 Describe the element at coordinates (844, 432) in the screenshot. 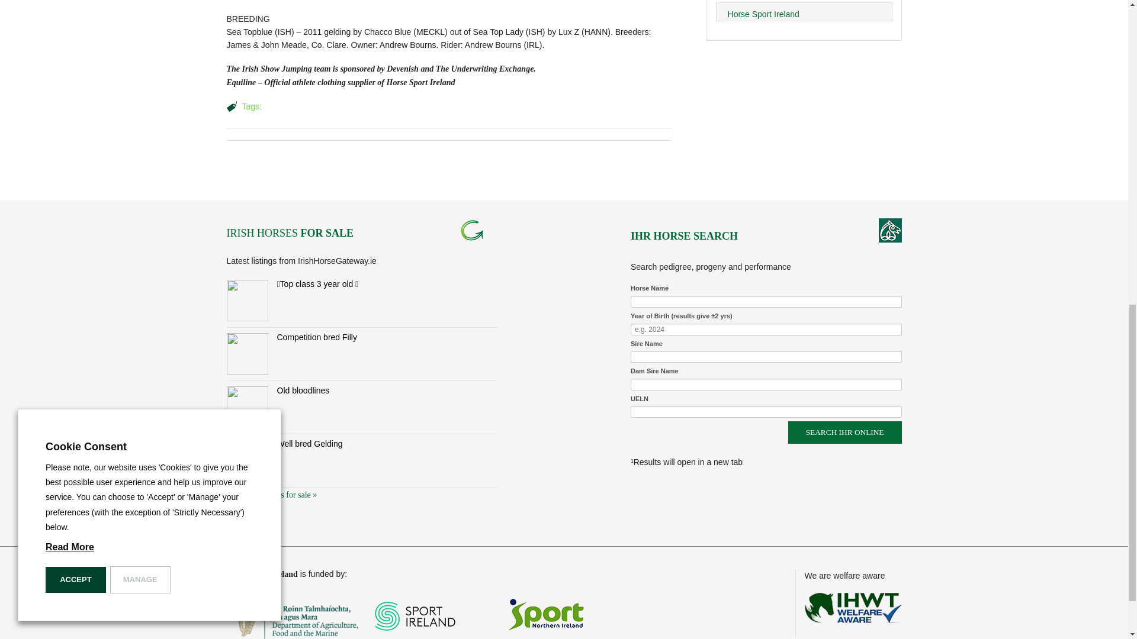

I see `Search IHR Online` at that location.